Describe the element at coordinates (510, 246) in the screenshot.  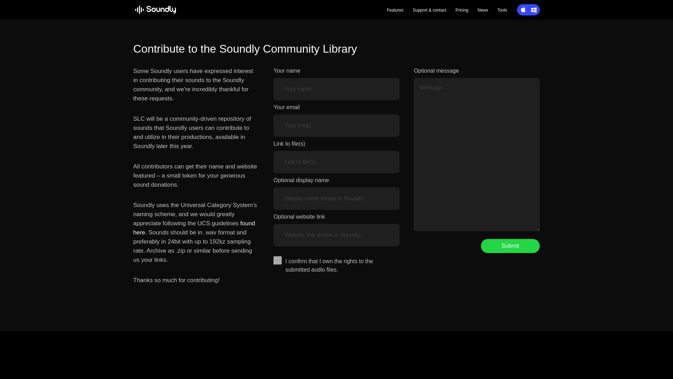
I see `Submit` at that location.